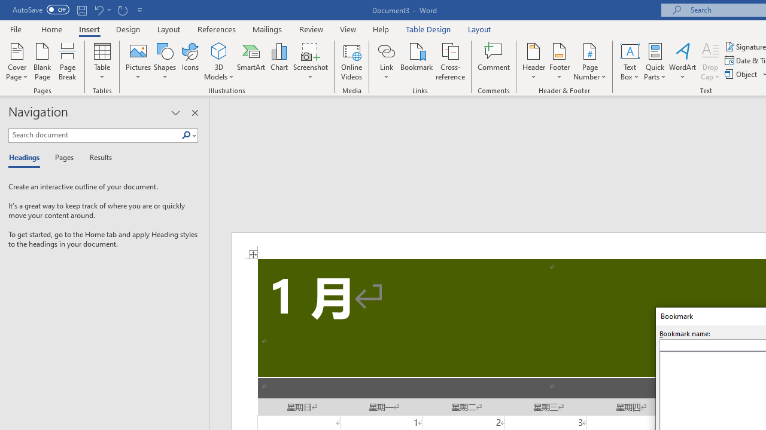 Image resolution: width=766 pixels, height=430 pixels. Describe the element at coordinates (17, 61) in the screenshot. I see `Cover Page` at that location.